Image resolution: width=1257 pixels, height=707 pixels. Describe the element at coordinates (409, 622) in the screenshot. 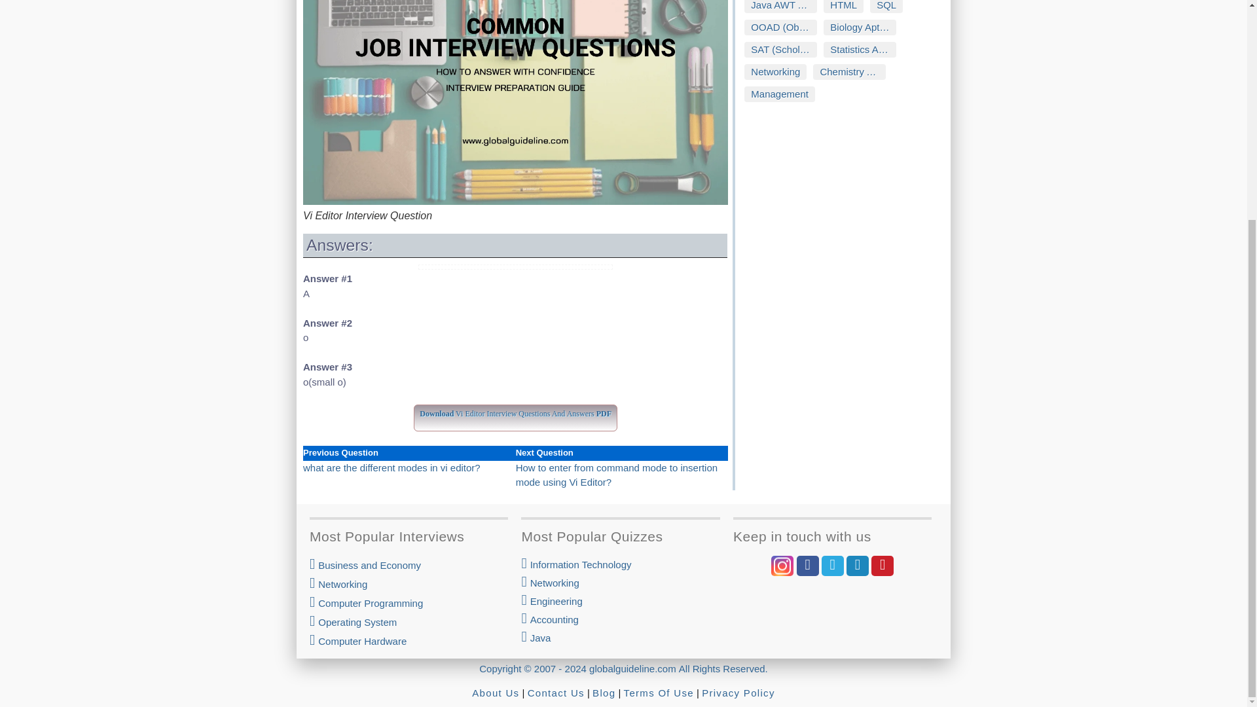

I see `Operating System Interviews` at that location.